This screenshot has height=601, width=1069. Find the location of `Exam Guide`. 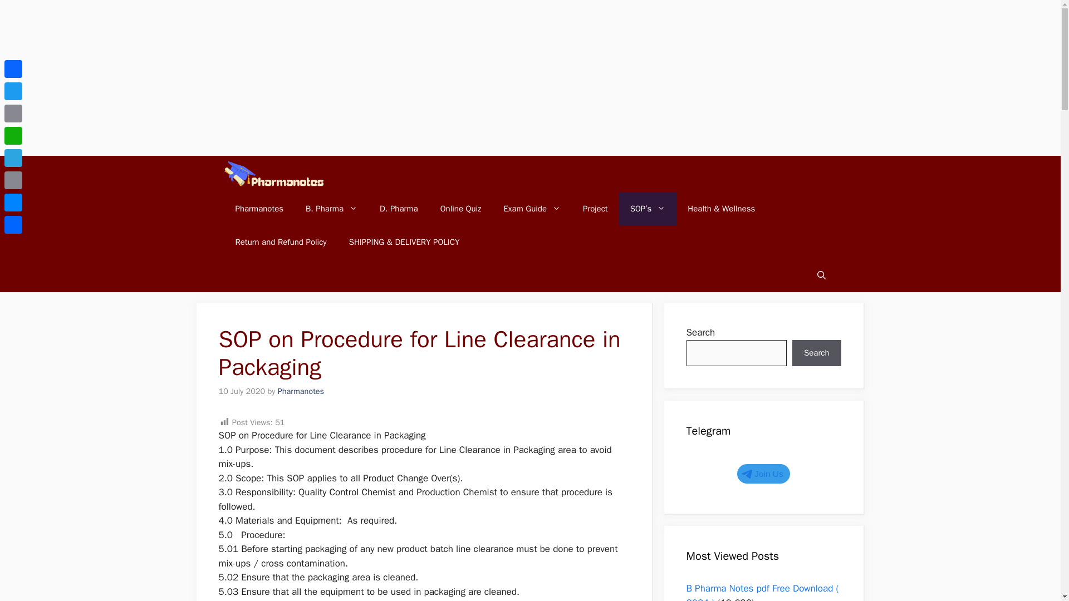

Exam Guide is located at coordinates (532, 208).